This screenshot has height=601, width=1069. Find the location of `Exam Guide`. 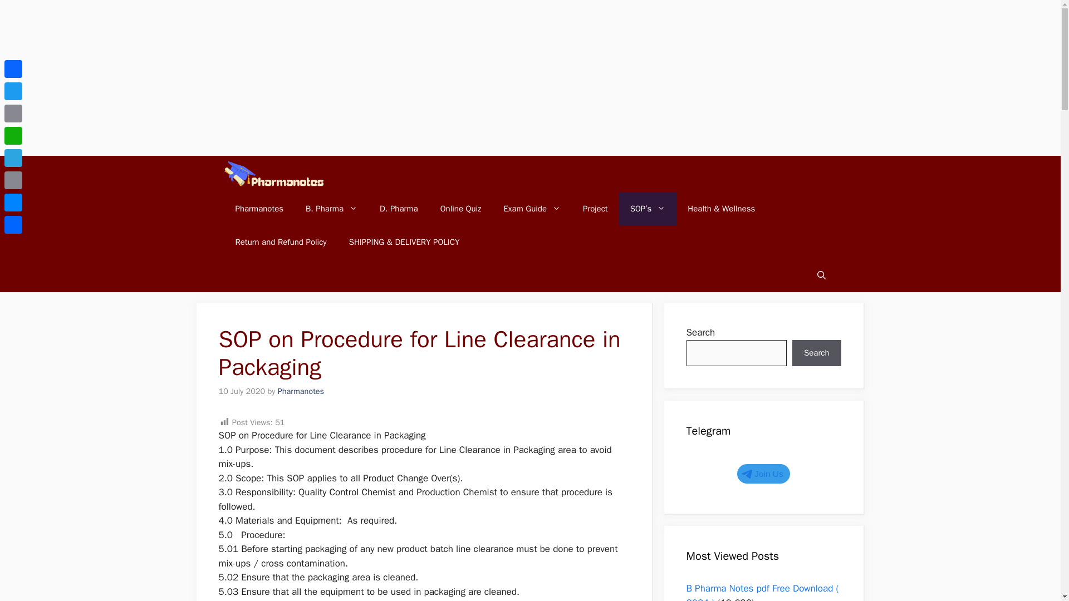

Exam Guide is located at coordinates (532, 208).